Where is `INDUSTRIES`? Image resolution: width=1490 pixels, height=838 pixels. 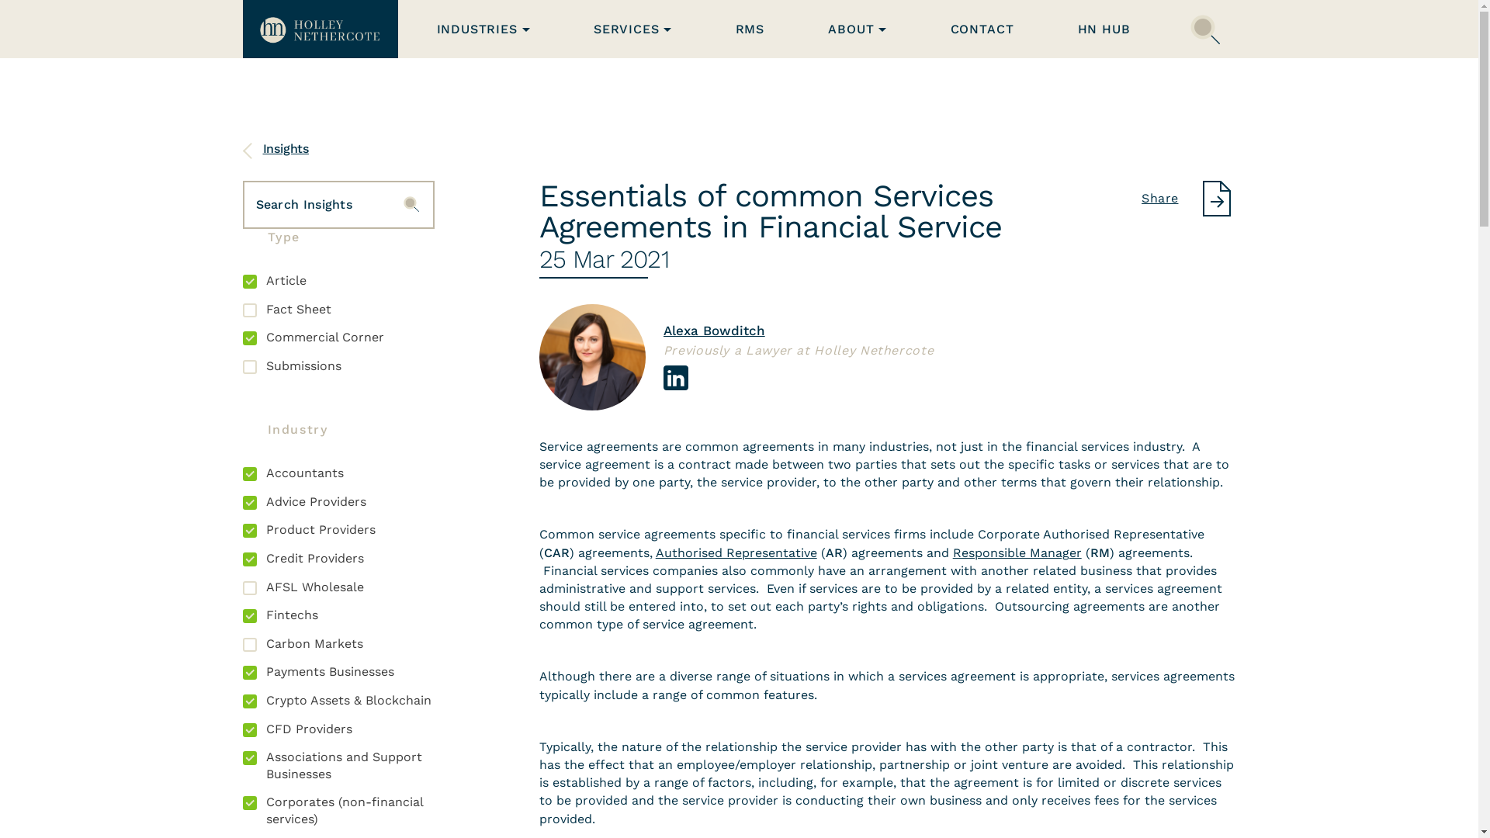
INDUSTRIES is located at coordinates (483, 29).